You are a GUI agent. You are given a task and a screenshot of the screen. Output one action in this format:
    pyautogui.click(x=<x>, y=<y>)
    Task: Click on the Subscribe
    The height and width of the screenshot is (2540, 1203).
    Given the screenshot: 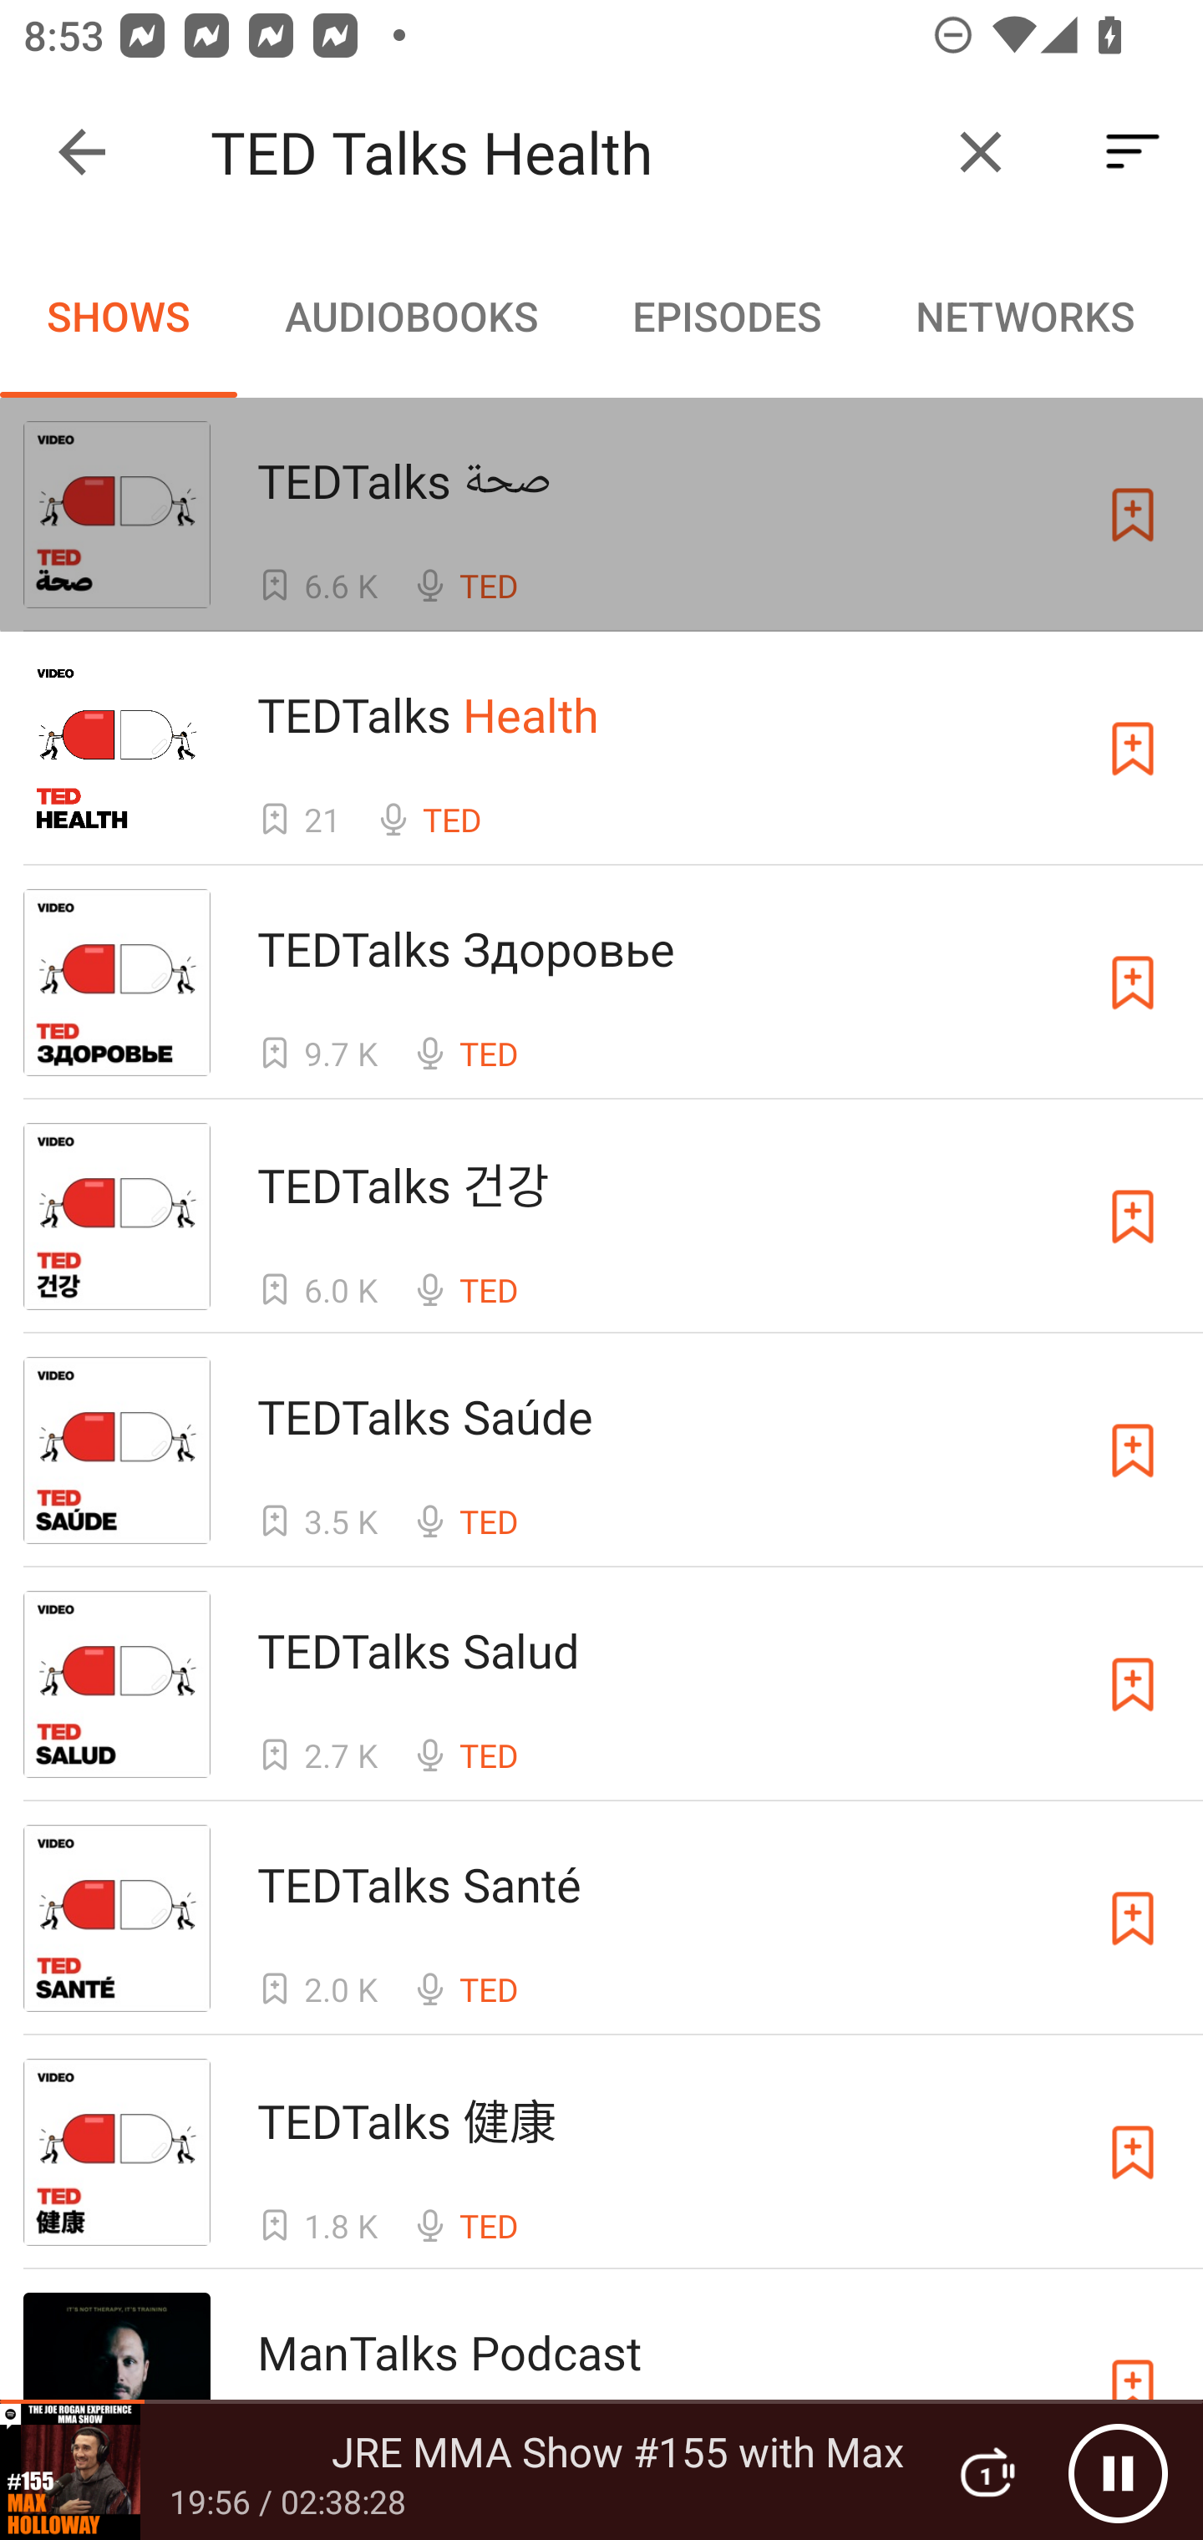 What is the action you would take?
    pyautogui.click(x=1133, y=983)
    